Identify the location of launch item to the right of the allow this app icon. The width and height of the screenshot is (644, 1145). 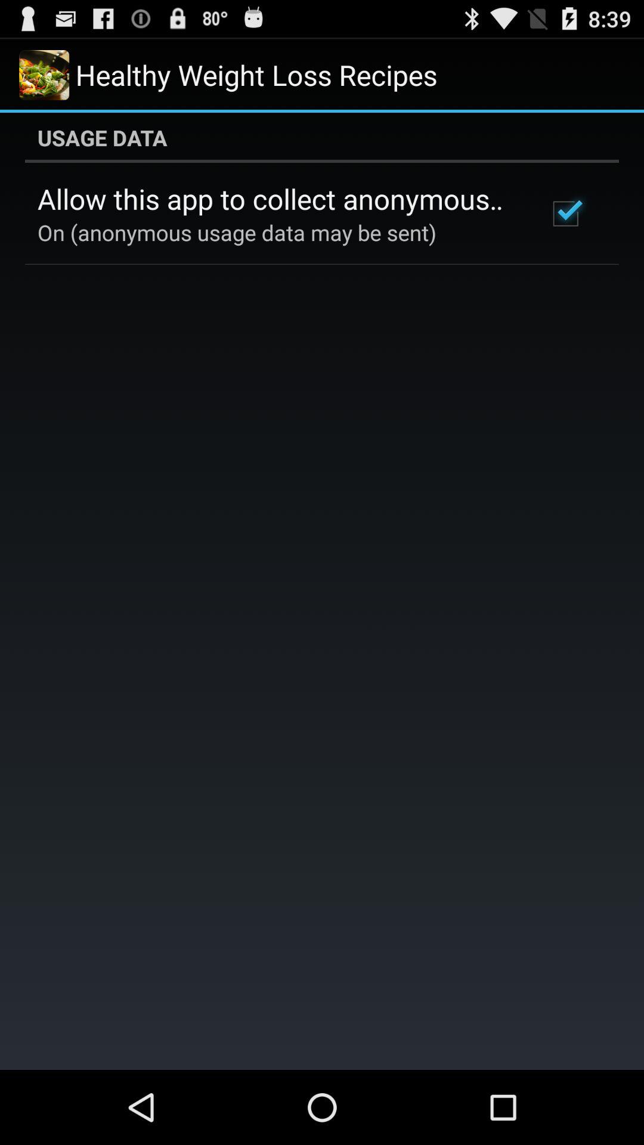
(565, 213).